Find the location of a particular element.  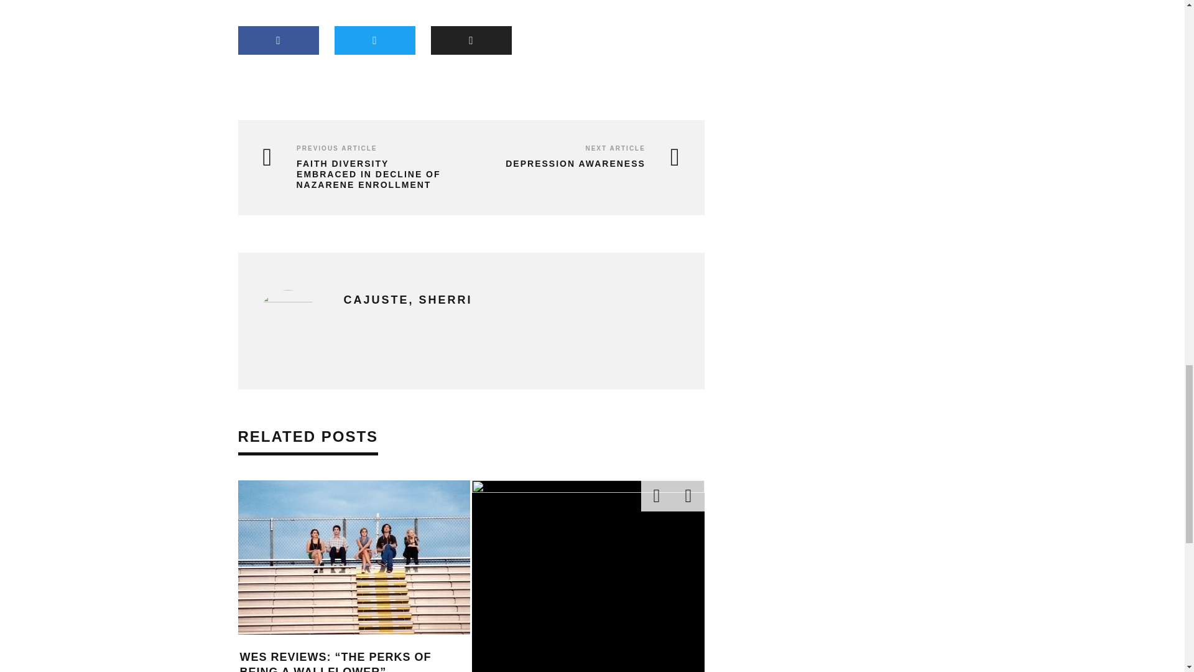

FAITH DIVERSITY EMBRACED IN DECLINE OF NAZARENE ENROLLMENT is located at coordinates (357, 174).